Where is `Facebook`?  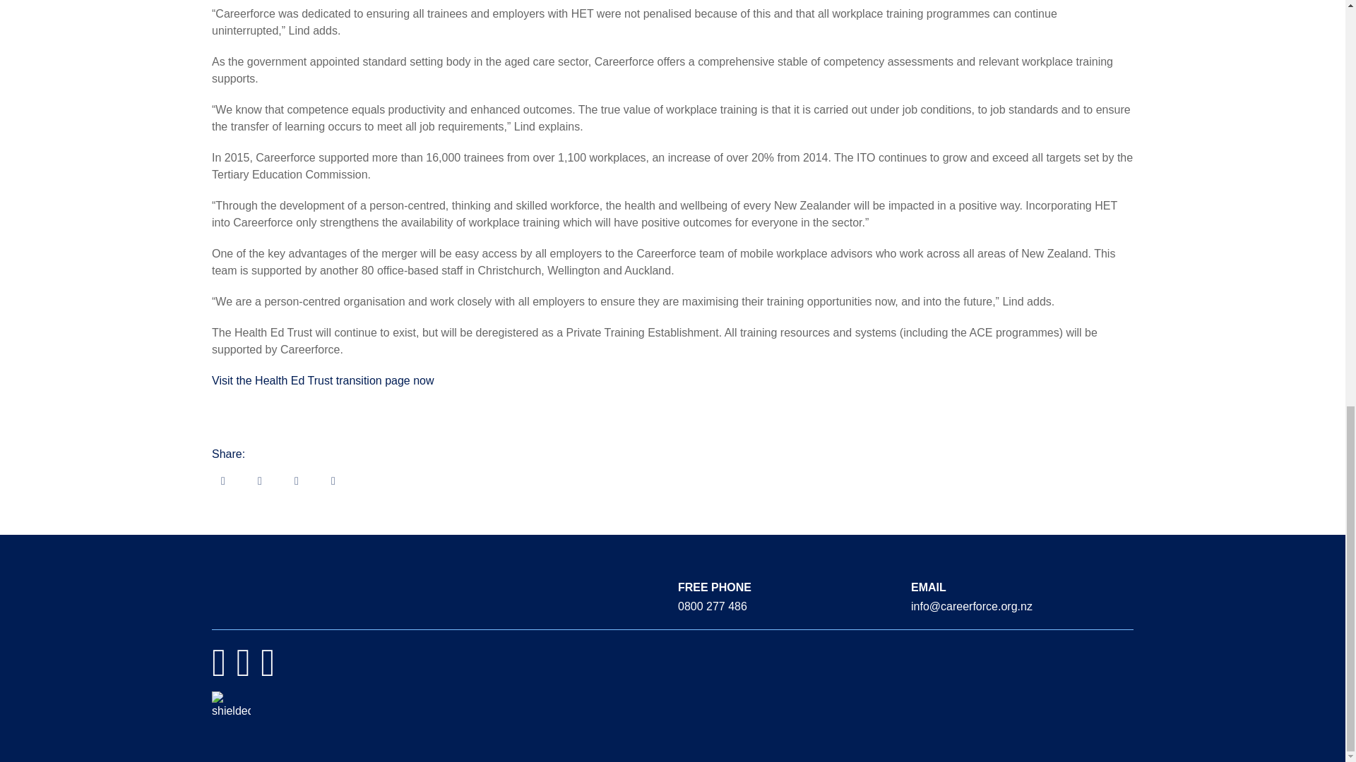
Facebook is located at coordinates (260, 480).